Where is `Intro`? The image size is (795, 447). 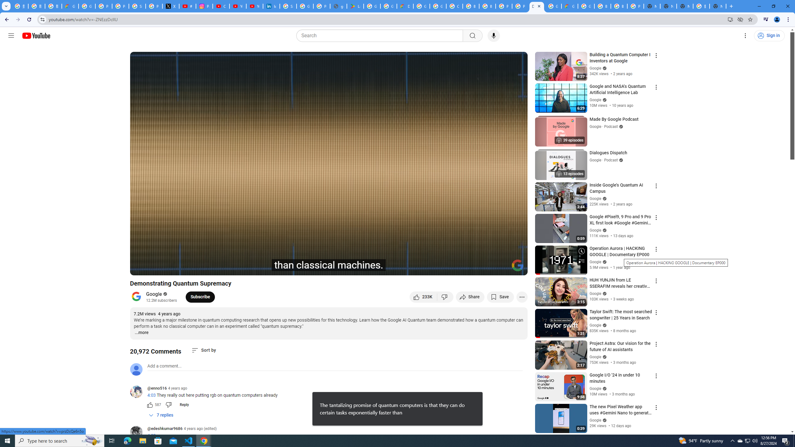 Intro is located at coordinates (209, 268).